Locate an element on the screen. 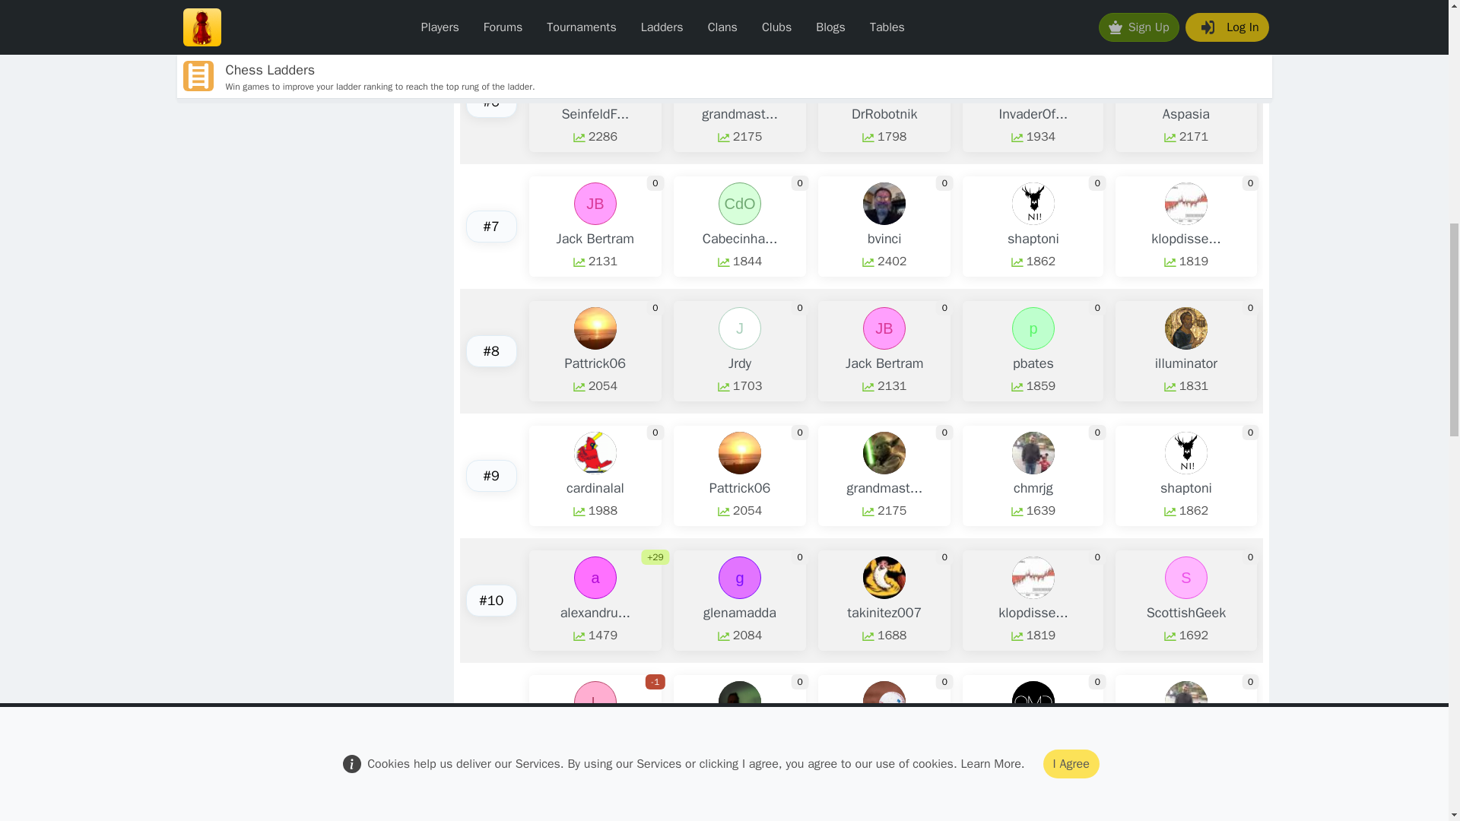 This screenshot has width=1460, height=821. L is located at coordinates (595, 702).